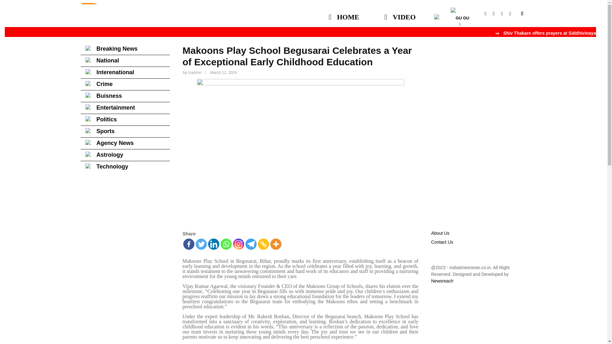 The width and height of the screenshot is (612, 344). What do you see at coordinates (263, 244) in the screenshot?
I see `Copy Link` at bounding box center [263, 244].